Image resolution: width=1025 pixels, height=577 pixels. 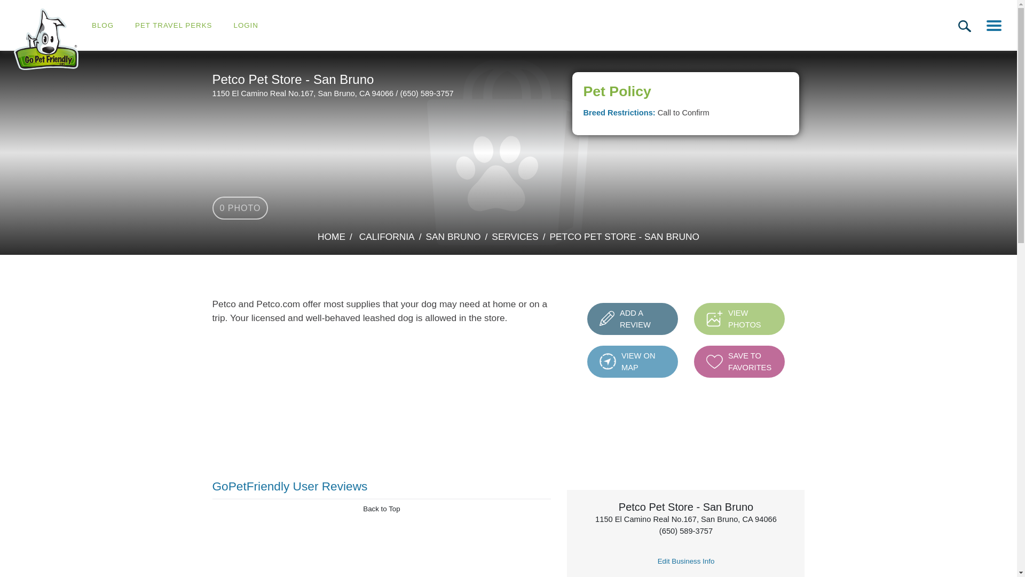 What do you see at coordinates (686, 561) in the screenshot?
I see `GoPetFriendly - Do More Together` at bounding box center [686, 561].